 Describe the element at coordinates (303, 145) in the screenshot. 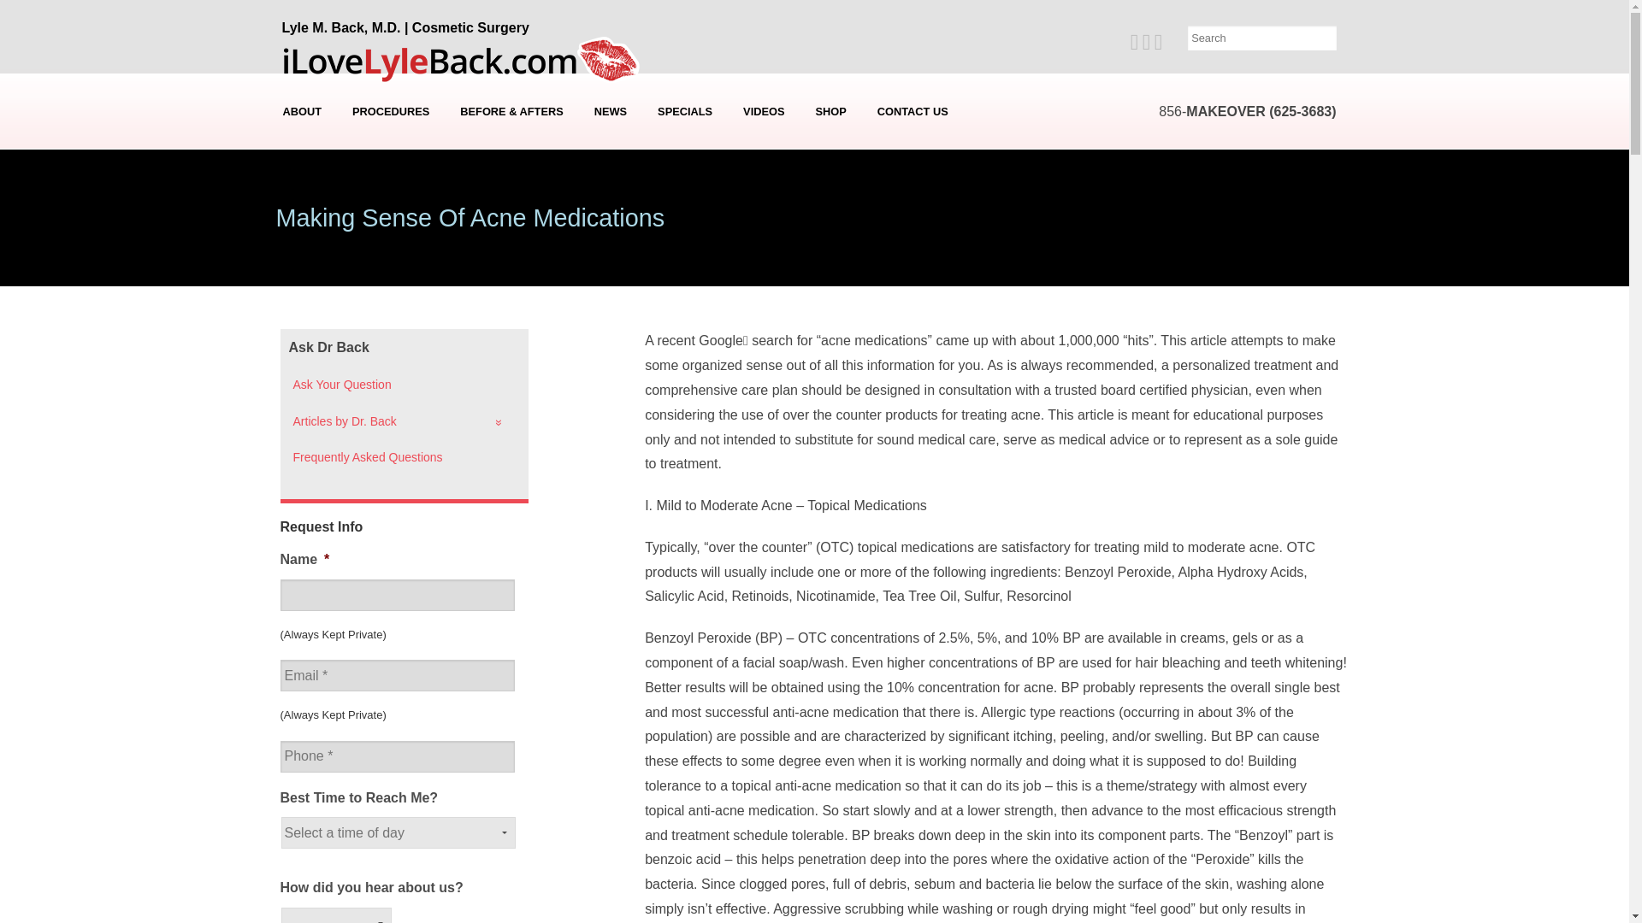

I see `ABOUT DR. BACK` at that location.